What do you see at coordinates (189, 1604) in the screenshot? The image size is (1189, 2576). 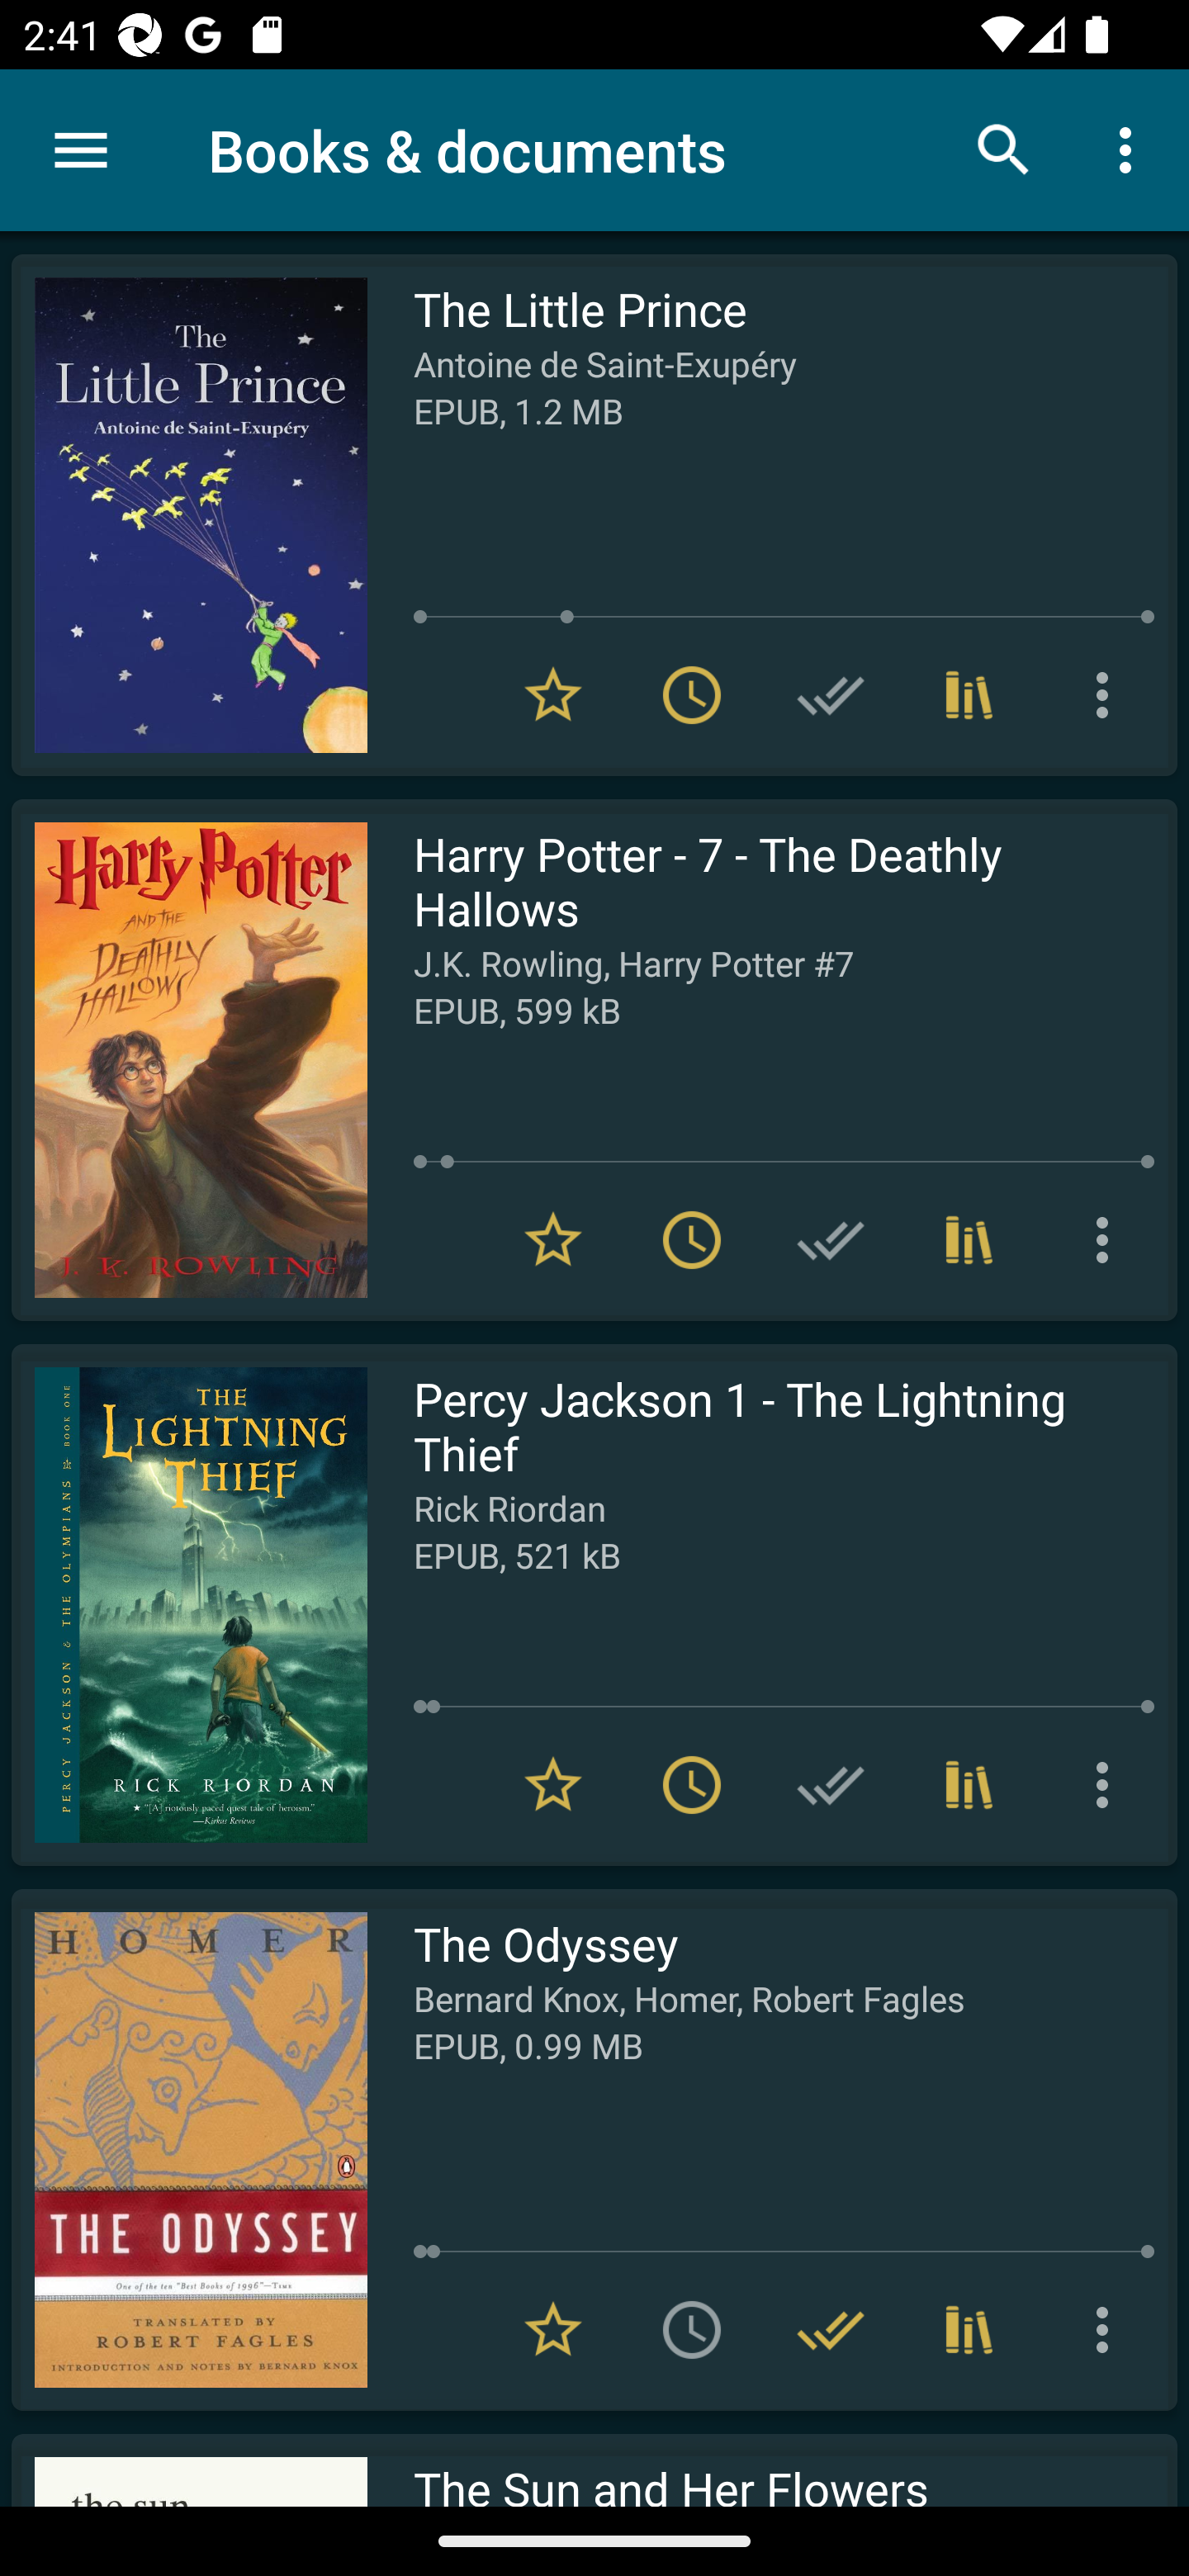 I see `Read Percy Jackson 1 - The Lightning Thief` at bounding box center [189, 1604].